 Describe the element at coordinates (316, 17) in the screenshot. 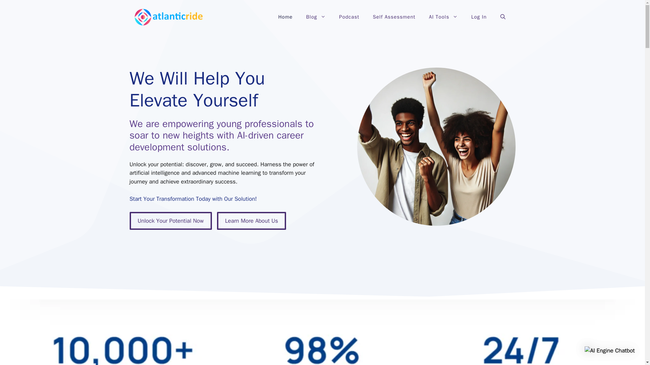

I see `Blog` at that location.